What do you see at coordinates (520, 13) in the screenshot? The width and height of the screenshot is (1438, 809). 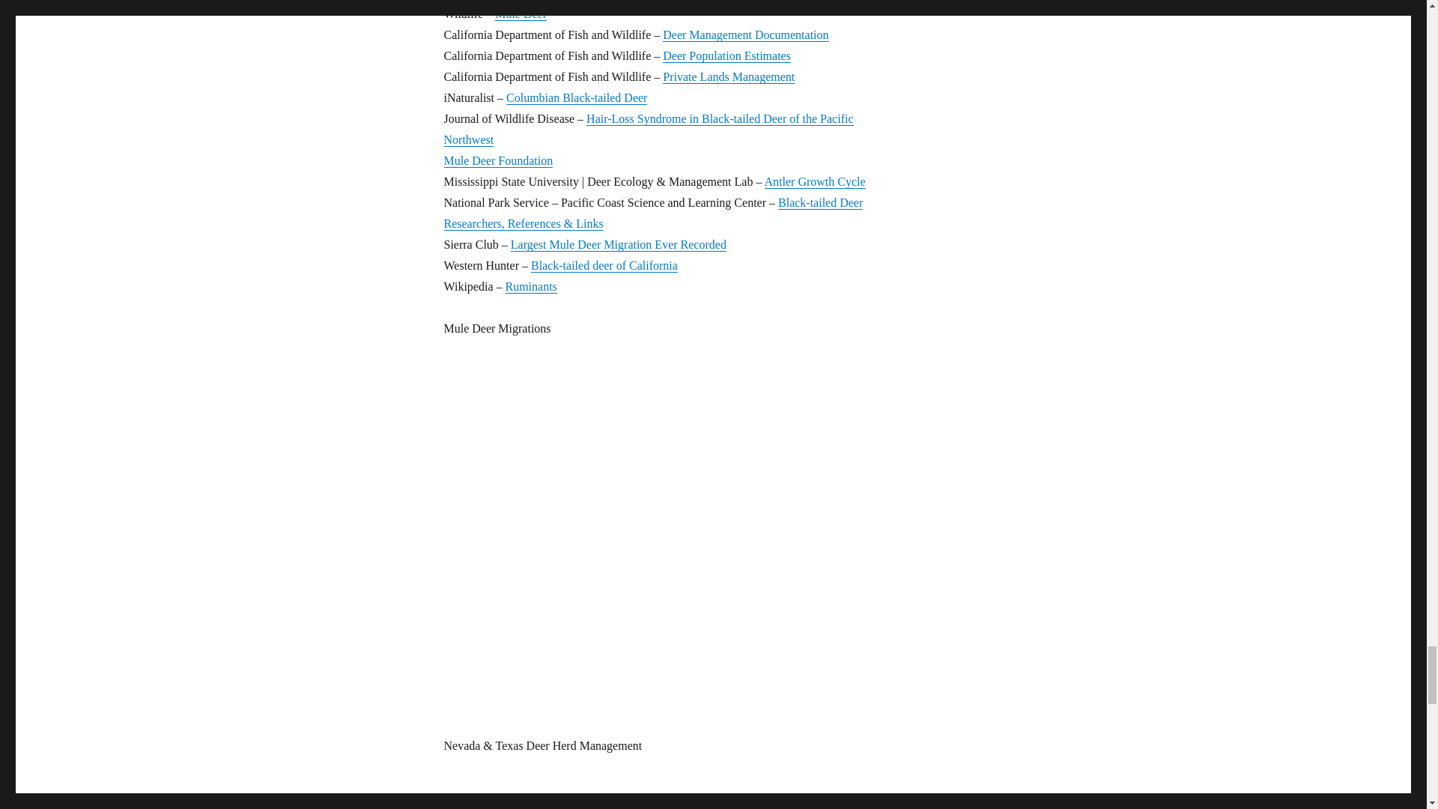 I see `Mule Deer` at bounding box center [520, 13].